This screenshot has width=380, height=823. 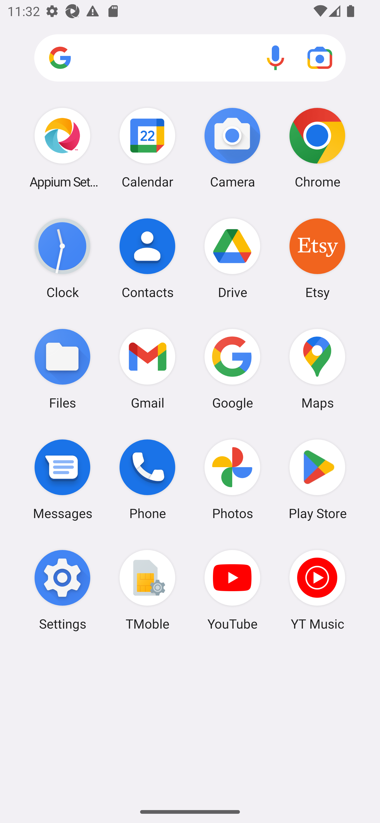 I want to click on YT Music, so click(x=317, y=590).